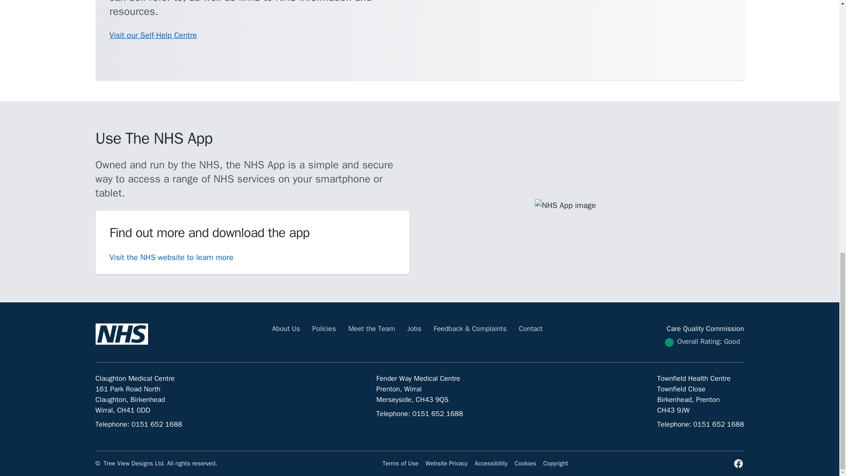  I want to click on Policies, so click(324, 329).